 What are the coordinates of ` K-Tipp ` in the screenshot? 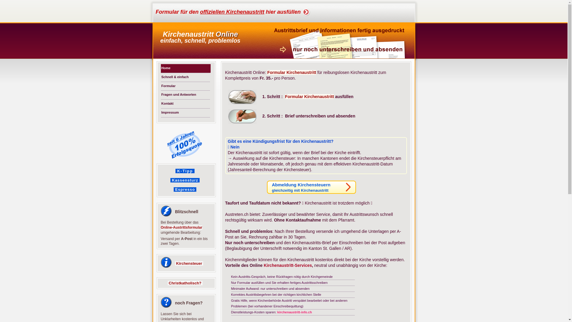 It's located at (185, 171).